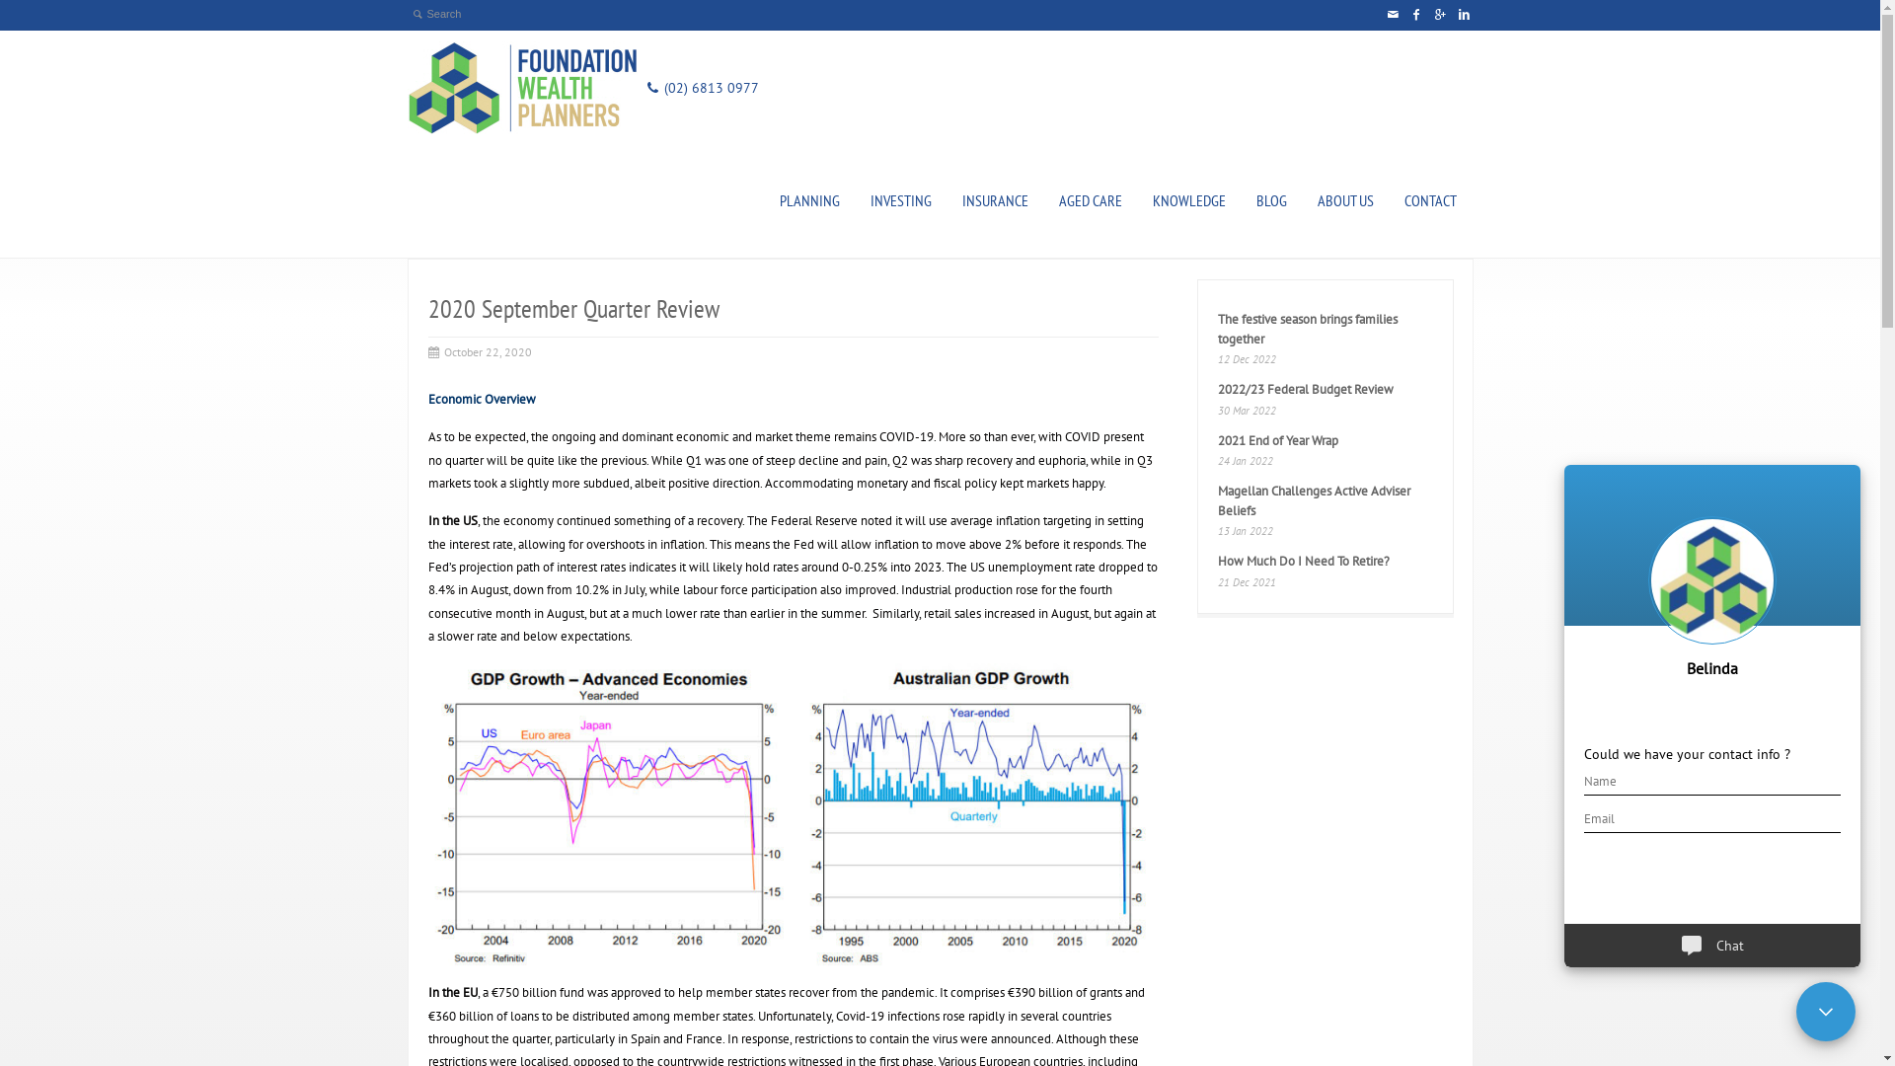 Image resolution: width=1895 pixels, height=1066 pixels. What do you see at coordinates (1315, 501) in the screenshot?
I see `Magellan Challenges Active Adviser Beliefs` at bounding box center [1315, 501].